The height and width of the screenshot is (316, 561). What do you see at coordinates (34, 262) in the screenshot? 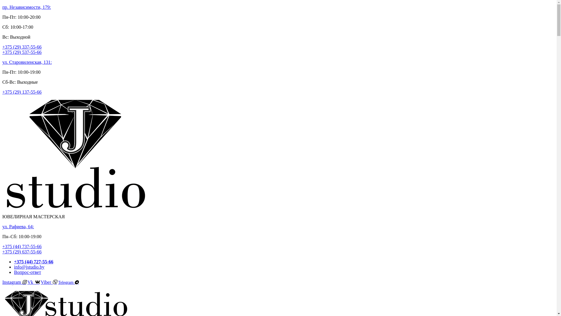
I see `+375 (44) 727-55-66` at bounding box center [34, 262].